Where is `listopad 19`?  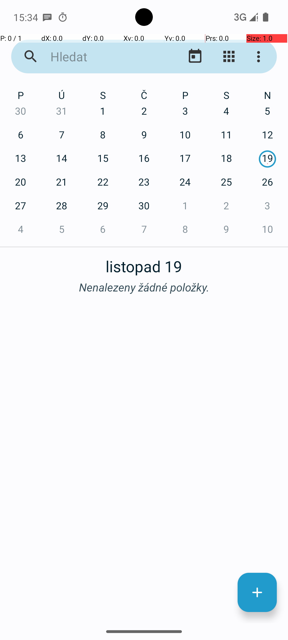 listopad 19 is located at coordinates (144, 263).